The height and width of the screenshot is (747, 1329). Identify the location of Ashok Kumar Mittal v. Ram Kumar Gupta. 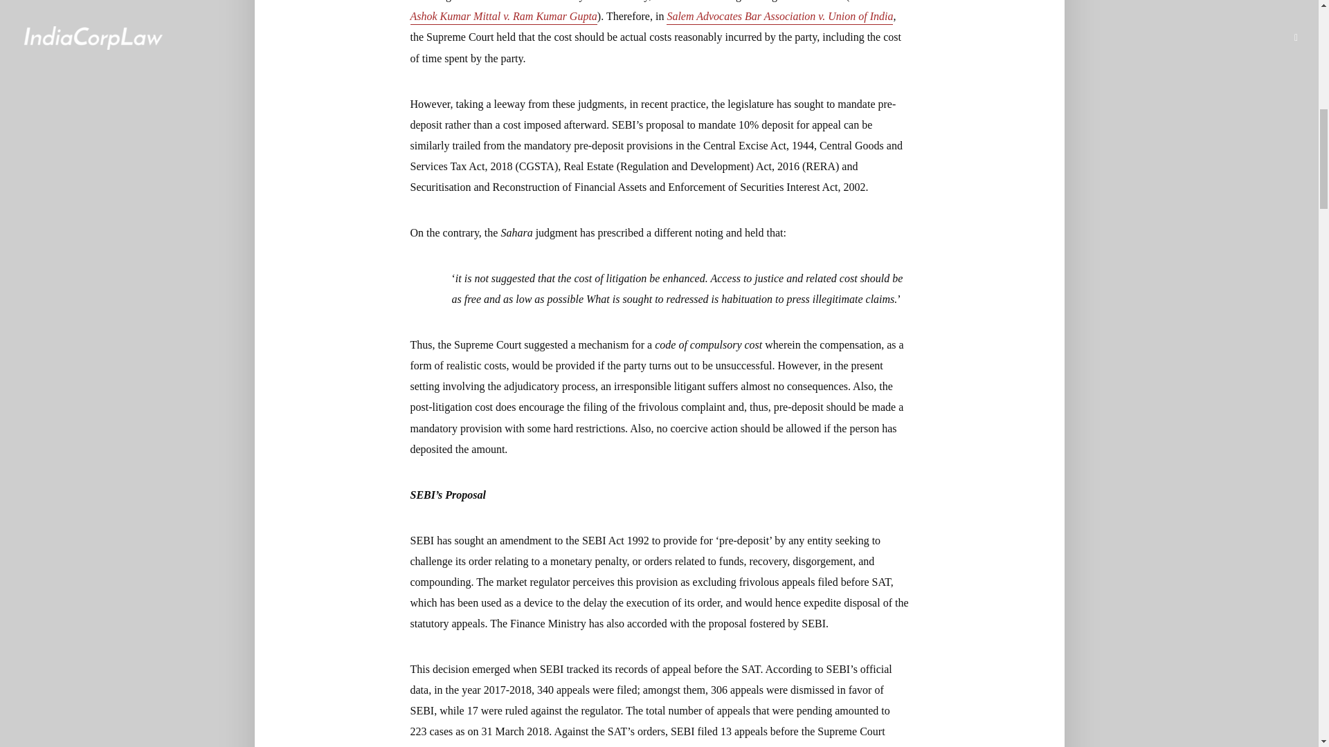
(503, 17).